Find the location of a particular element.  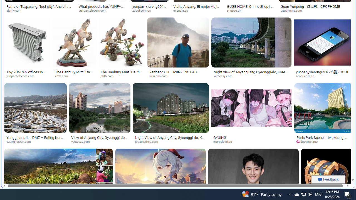

cpophome.com is located at coordinates (293, 11).